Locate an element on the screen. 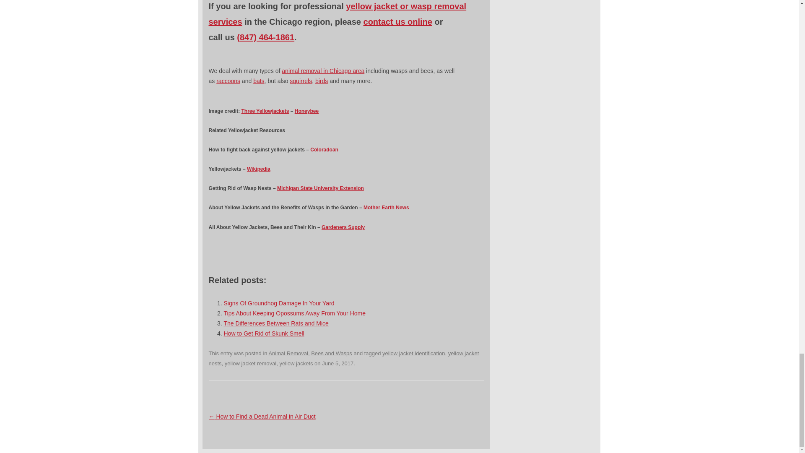 The height and width of the screenshot is (453, 805). bats is located at coordinates (258, 81).